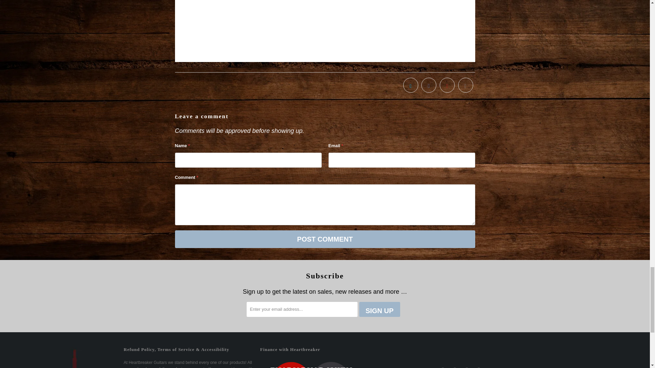  What do you see at coordinates (379, 309) in the screenshot?
I see `Sign Up` at bounding box center [379, 309].